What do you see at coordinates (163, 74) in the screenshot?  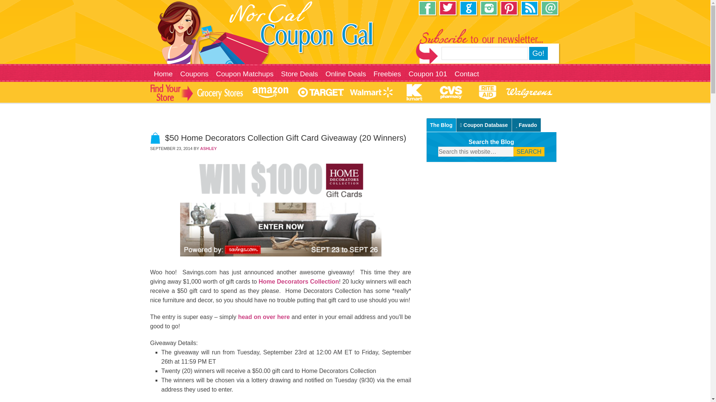 I see `Home` at bounding box center [163, 74].